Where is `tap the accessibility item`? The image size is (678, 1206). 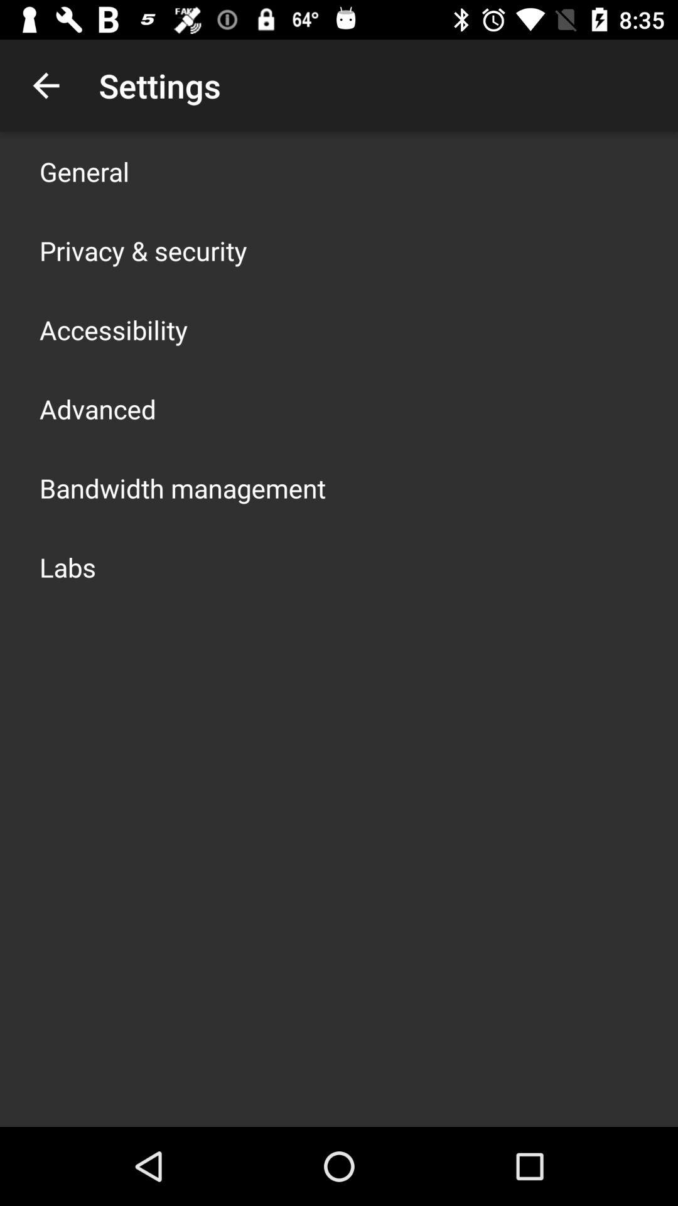 tap the accessibility item is located at coordinates (114, 329).